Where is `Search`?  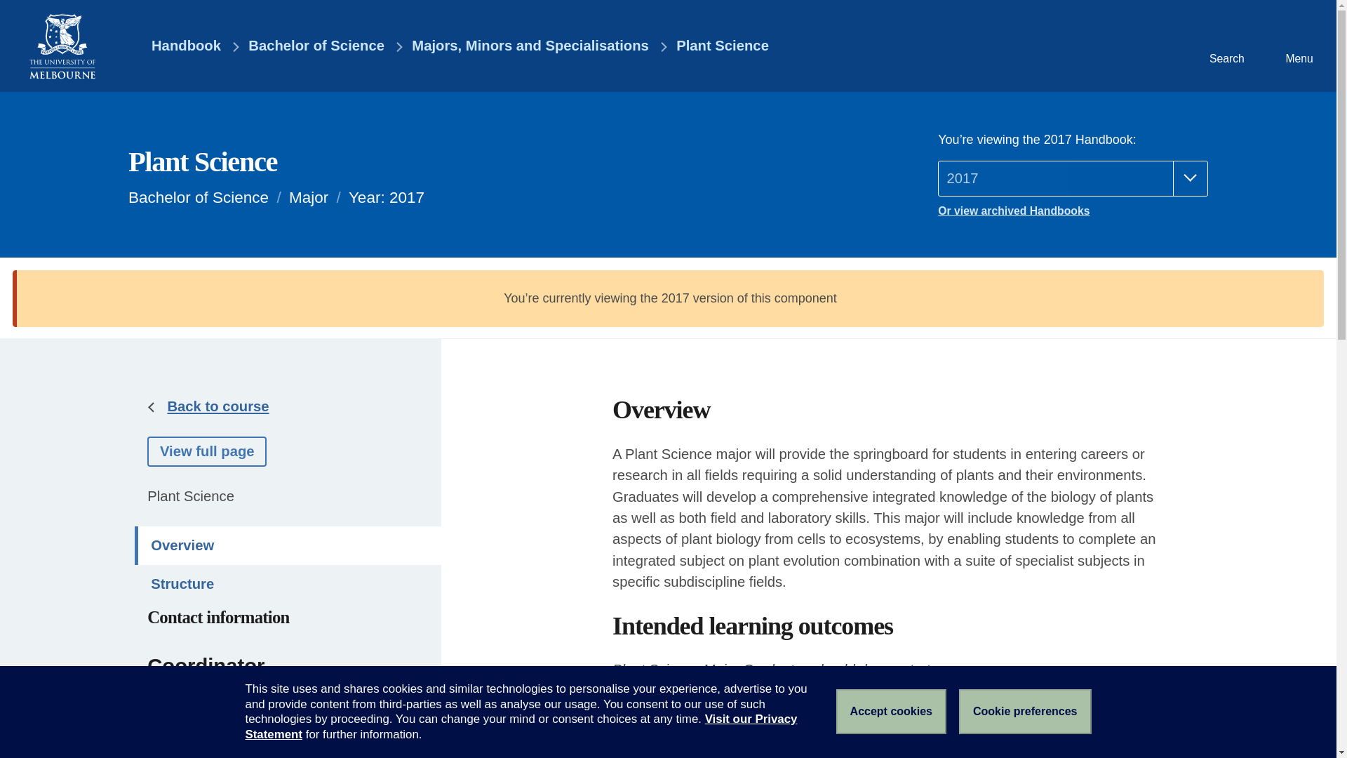 Search is located at coordinates (1225, 45).